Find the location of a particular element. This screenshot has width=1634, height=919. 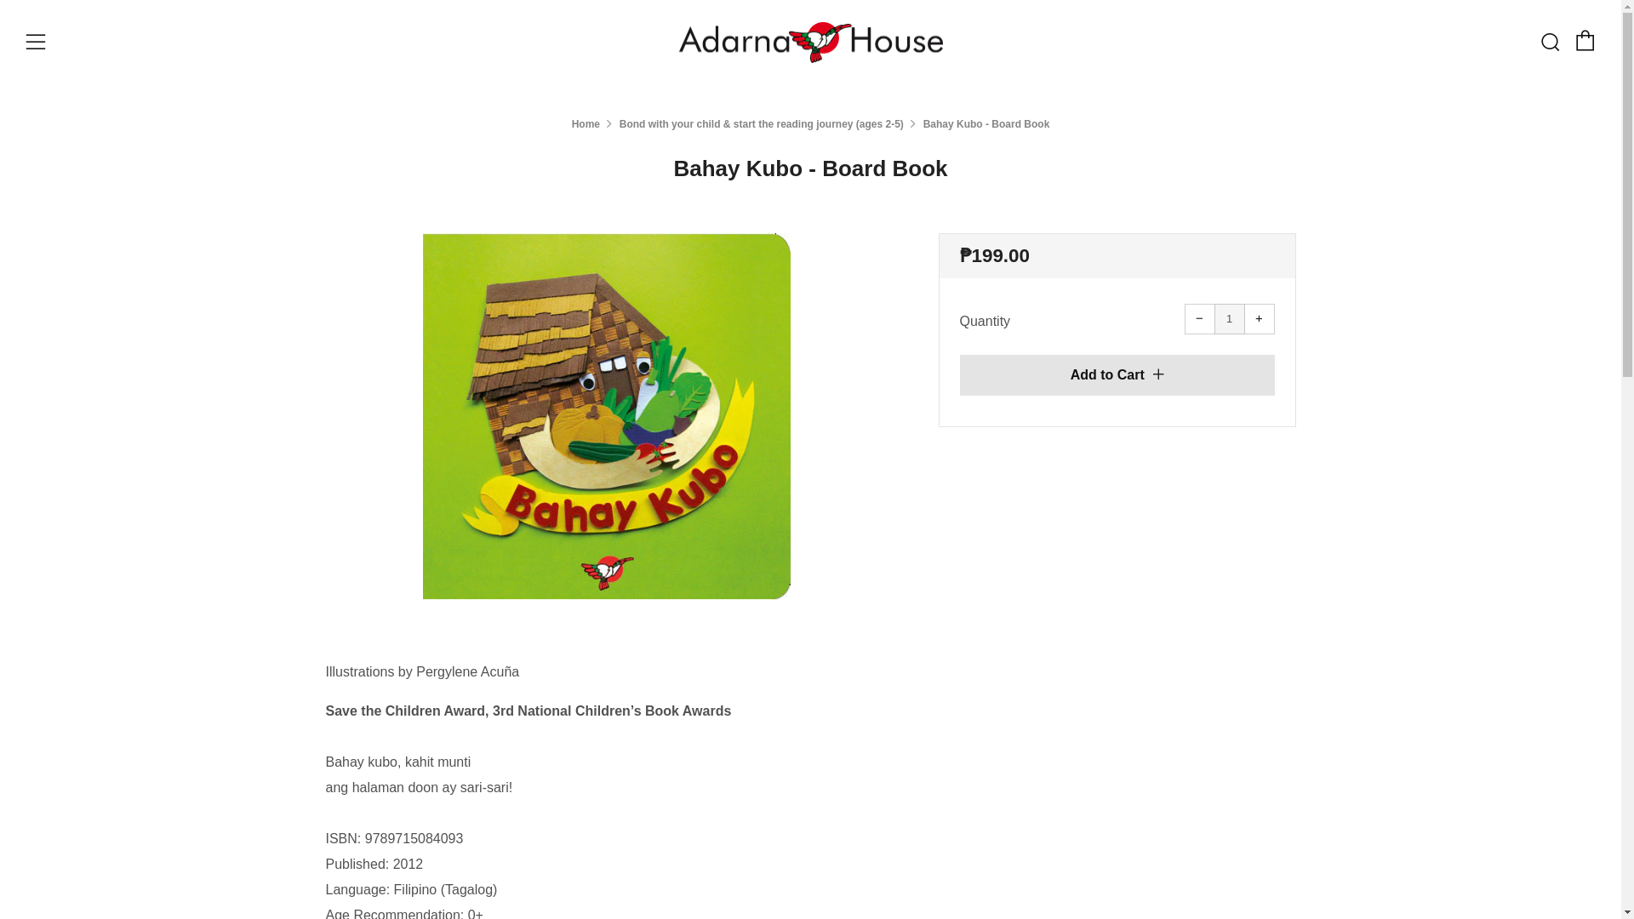

1 is located at coordinates (1229, 319).